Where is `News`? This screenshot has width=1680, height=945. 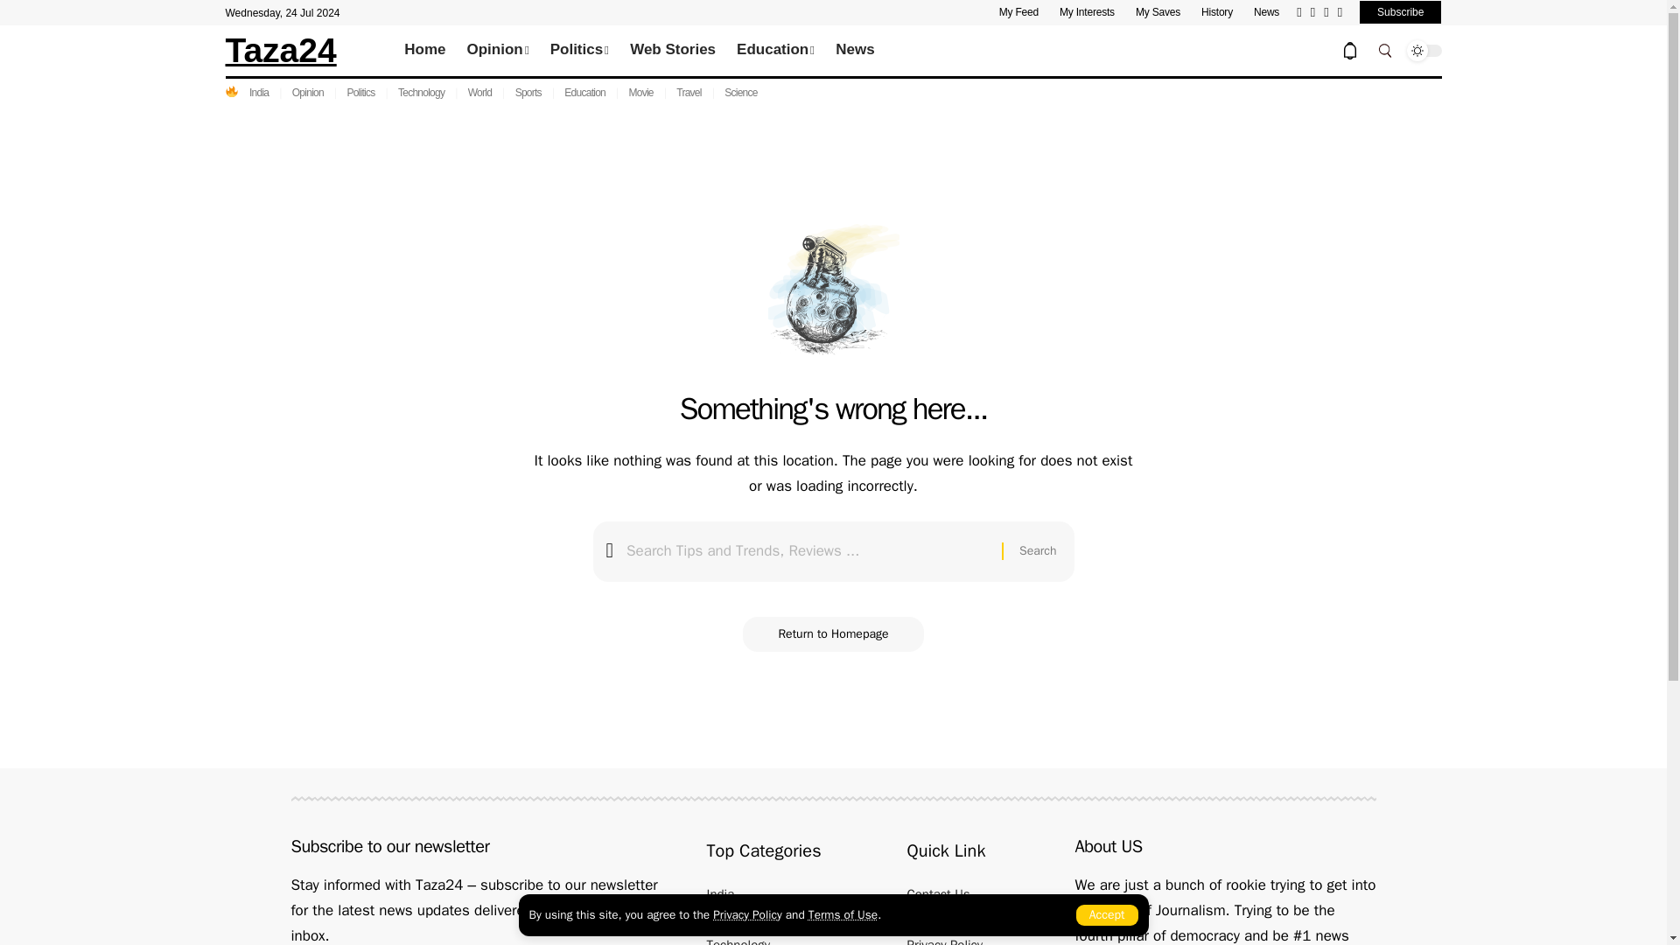
News is located at coordinates (1265, 12).